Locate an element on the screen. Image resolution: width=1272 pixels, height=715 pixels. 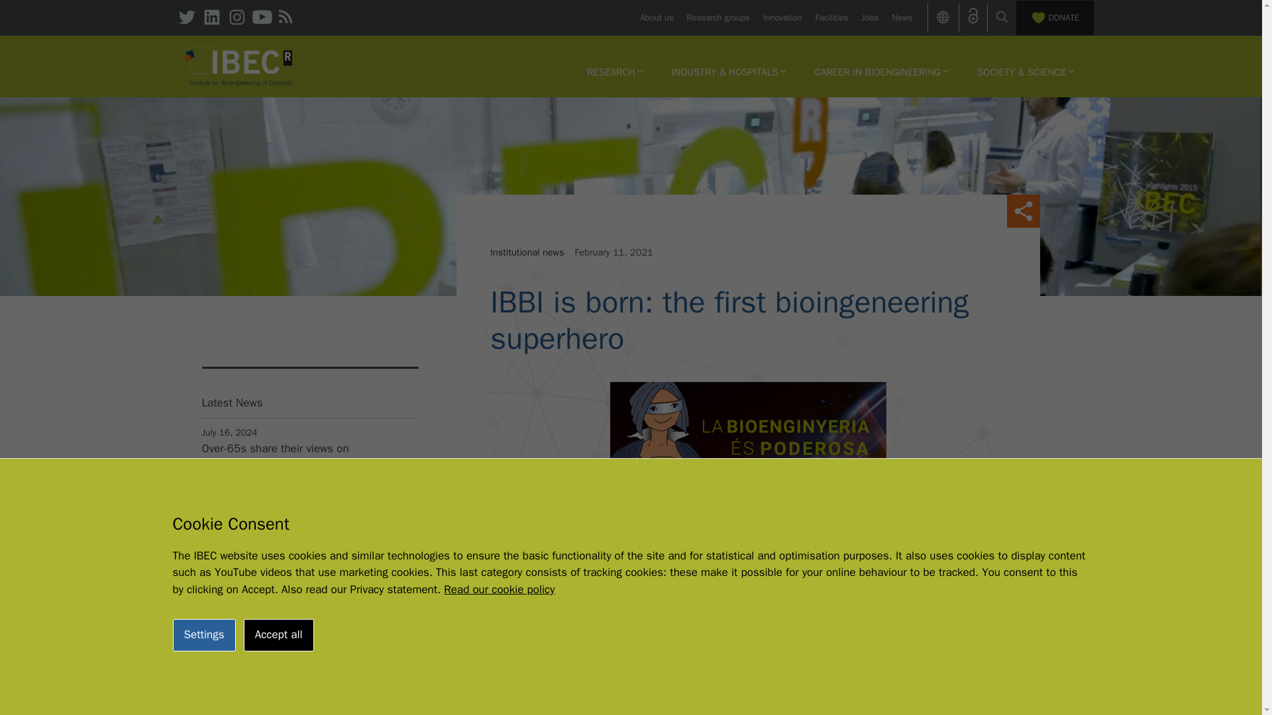
RESEARCH is located at coordinates (615, 71).